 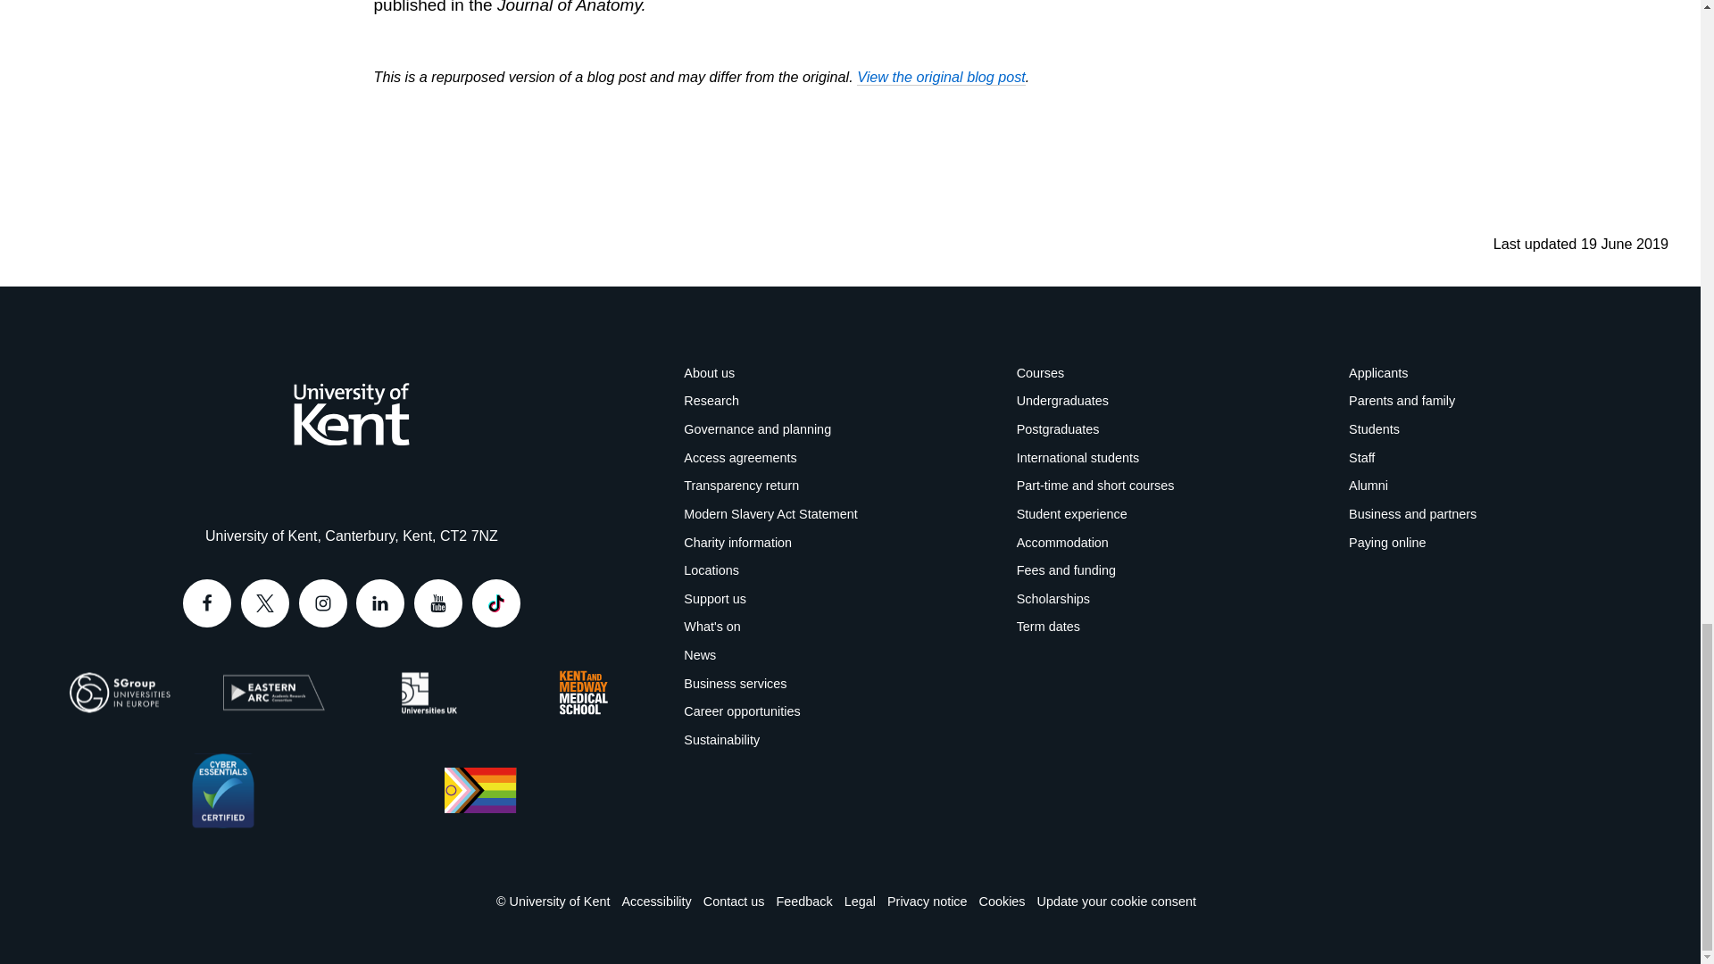 I want to click on Follow us on X, so click(x=265, y=603).